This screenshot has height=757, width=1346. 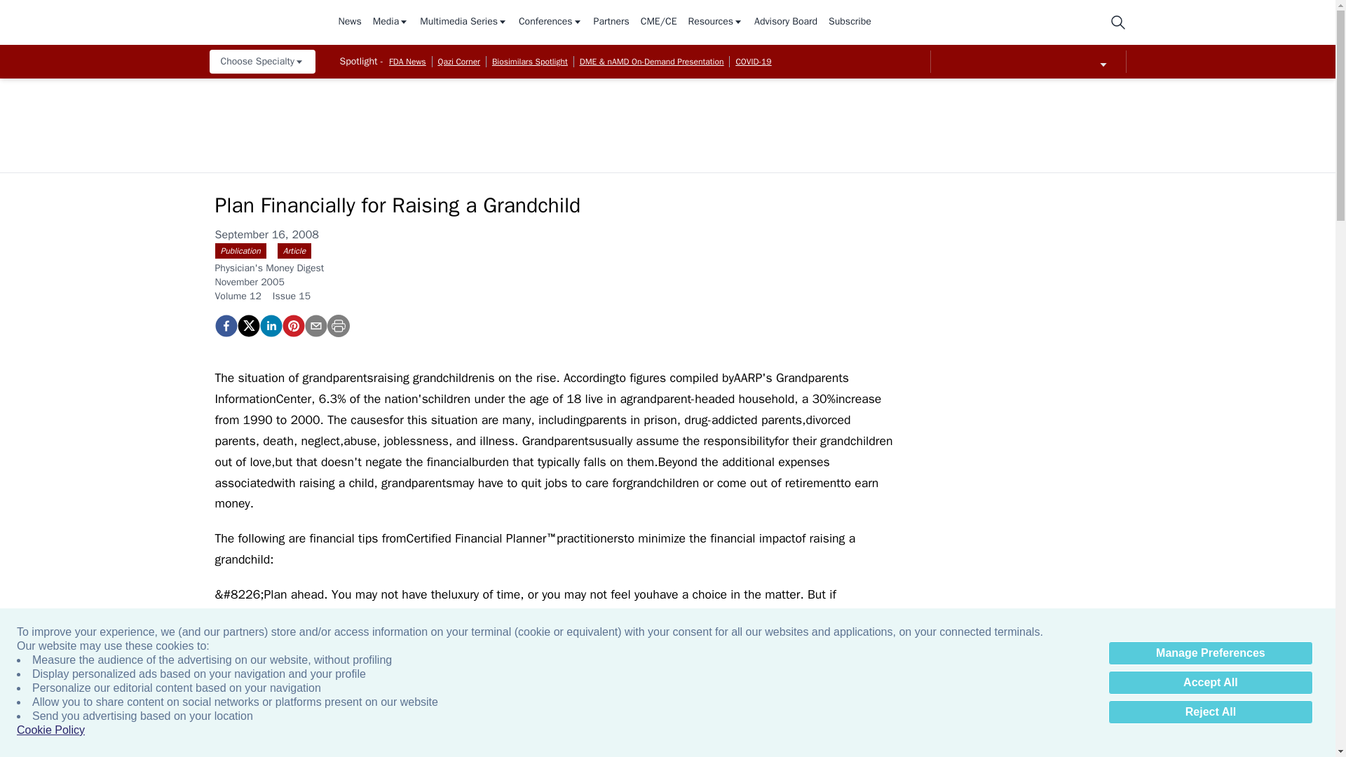 I want to click on Accept All, so click(x=1210, y=683).